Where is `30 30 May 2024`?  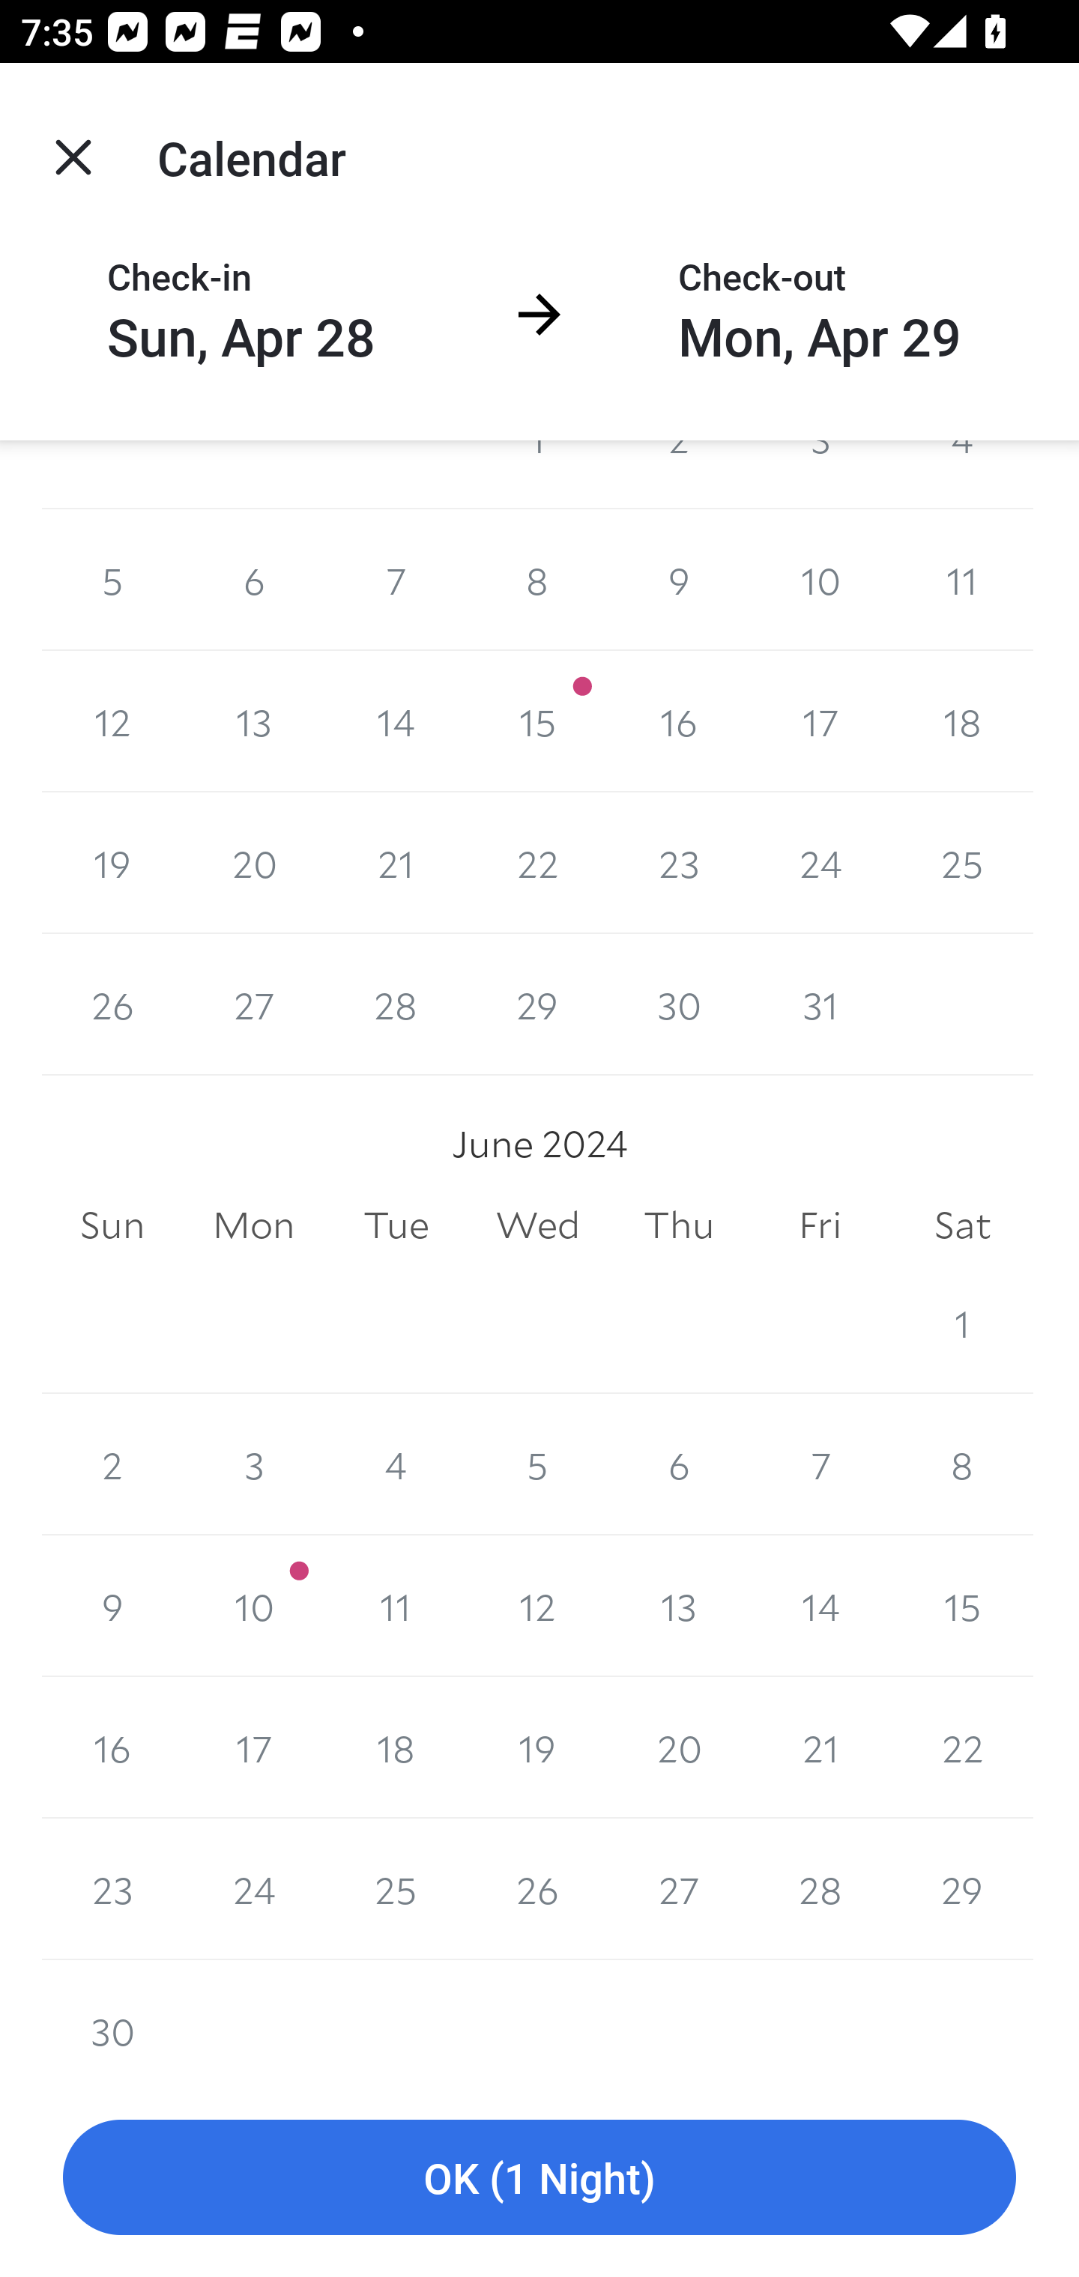 30 30 May 2024 is located at coordinates (679, 1004).